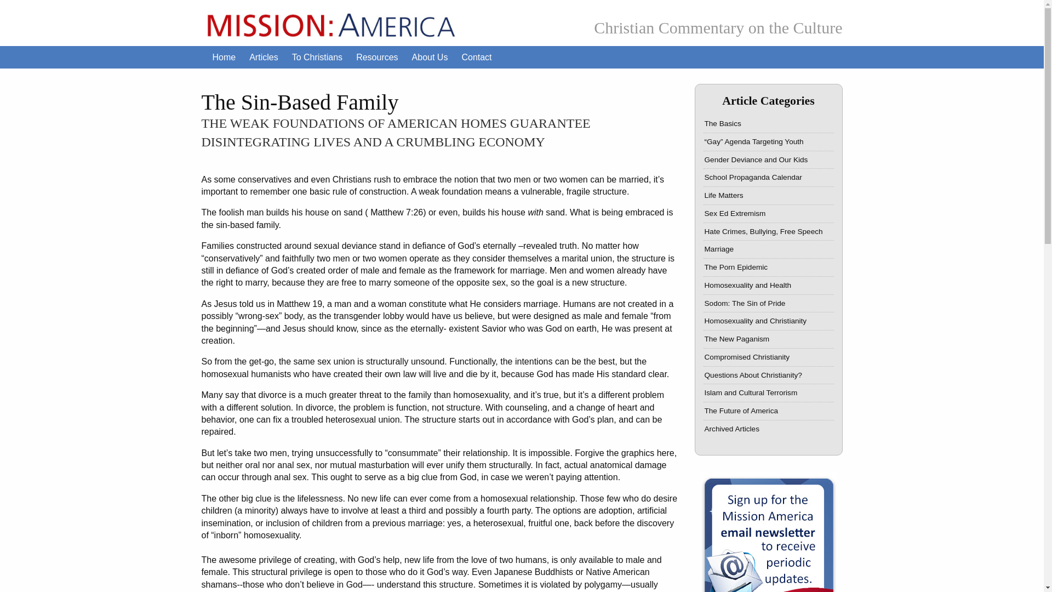 The height and width of the screenshot is (592, 1052). What do you see at coordinates (430, 58) in the screenshot?
I see `About Us` at bounding box center [430, 58].